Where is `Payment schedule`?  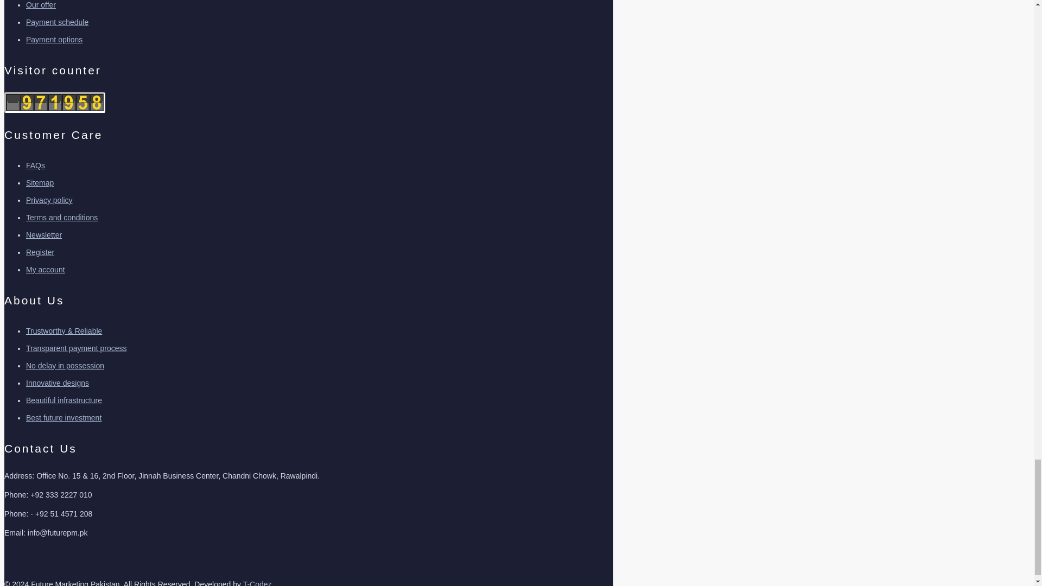 Payment schedule is located at coordinates (58, 22).